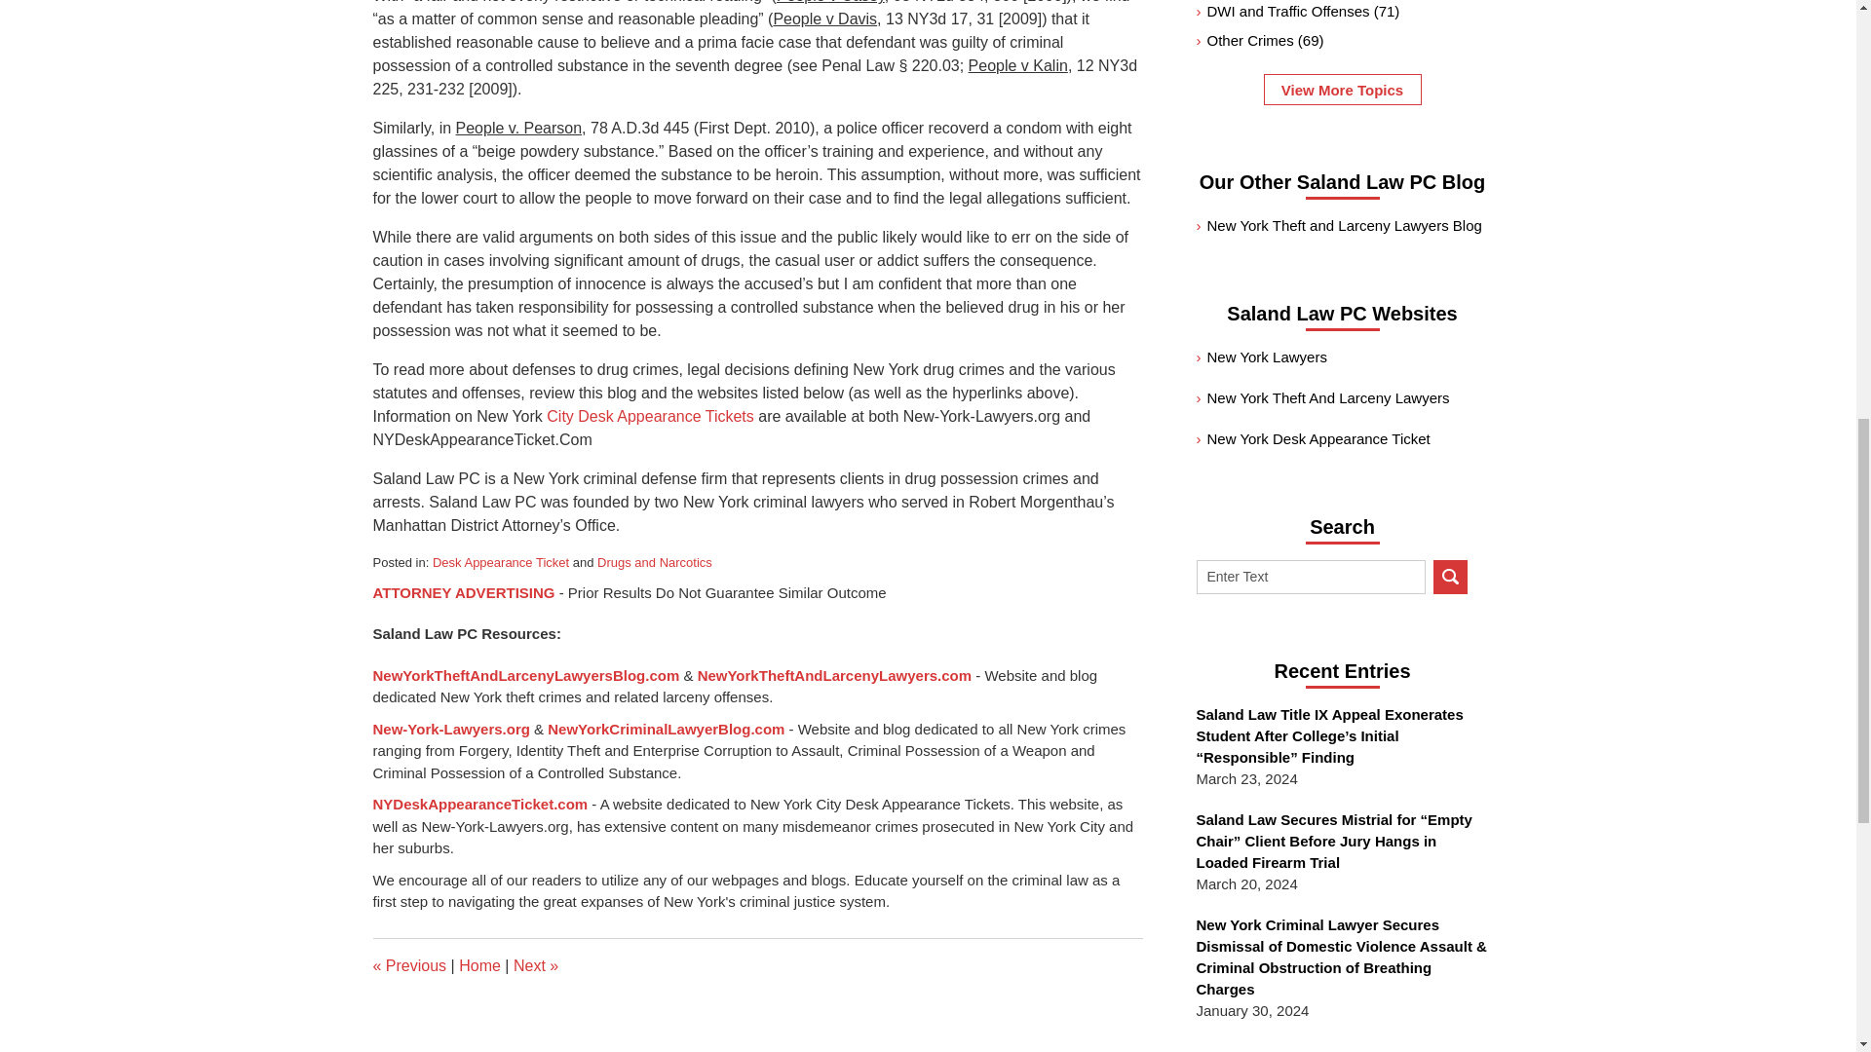 The image size is (1871, 1052). I want to click on View all posts in Drugs and Narcotics, so click(655, 563).